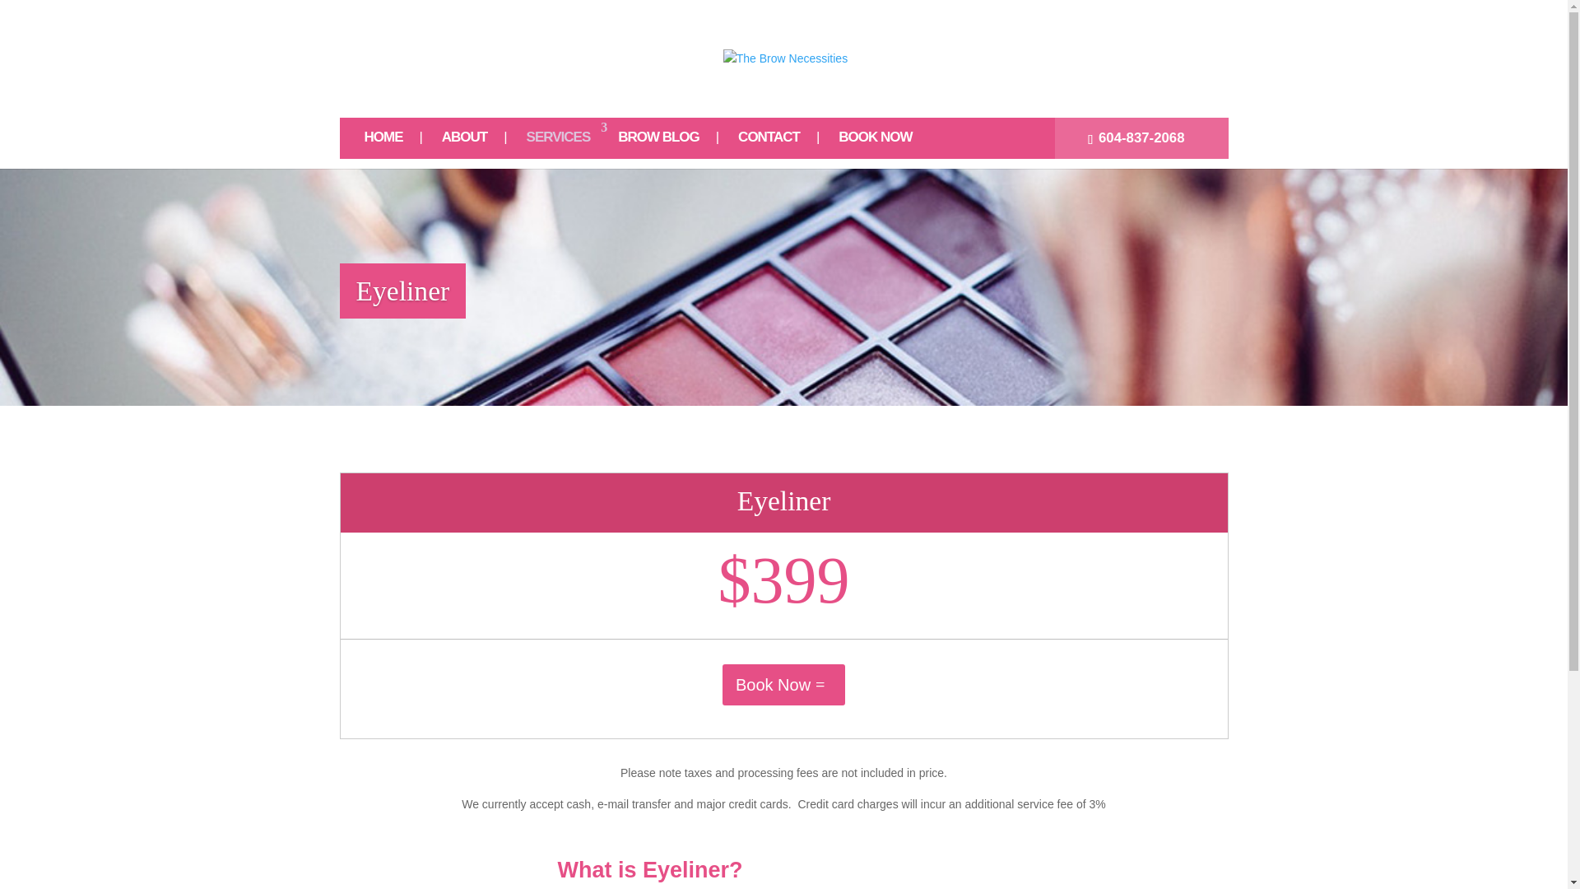 This screenshot has height=889, width=1580. Describe the element at coordinates (474, 143) in the screenshot. I see `ABOUT` at that location.